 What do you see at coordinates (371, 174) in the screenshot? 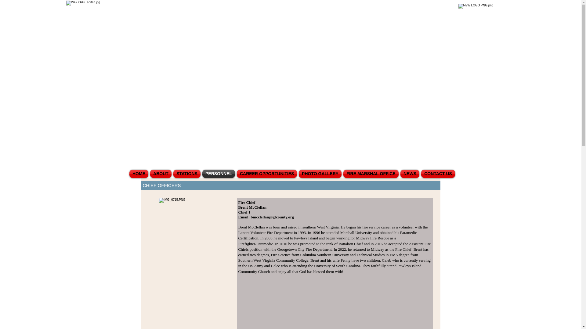
I see `FIRE MARSHAL OFFICE` at bounding box center [371, 174].